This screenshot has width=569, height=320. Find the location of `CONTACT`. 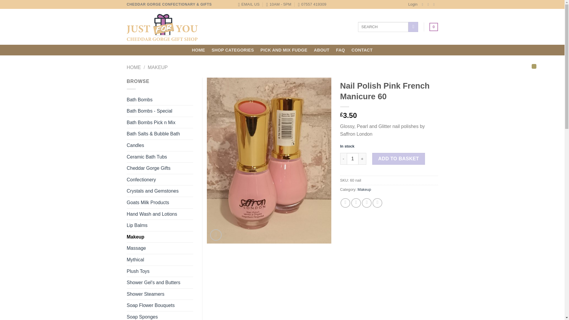

CONTACT is located at coordinates (362, 50).